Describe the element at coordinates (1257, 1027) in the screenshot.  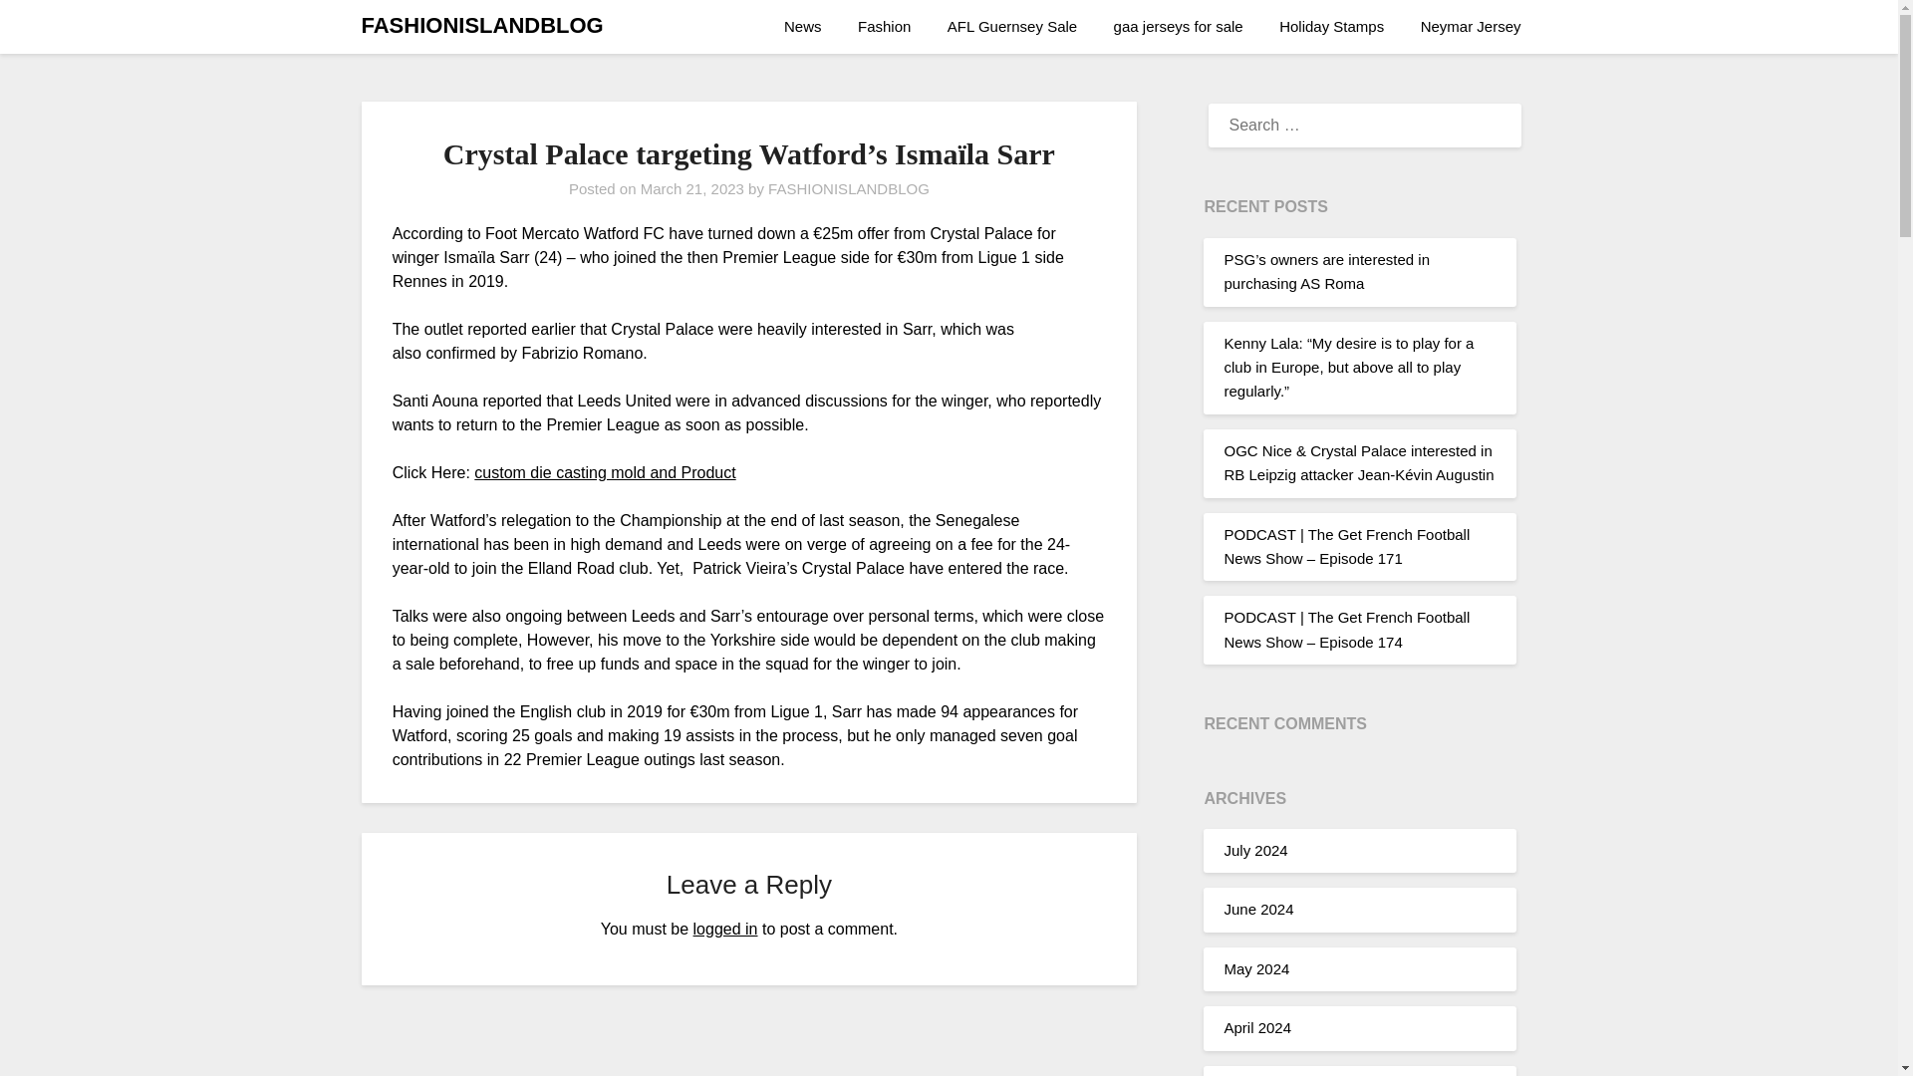
I see `April 2024` at that location.